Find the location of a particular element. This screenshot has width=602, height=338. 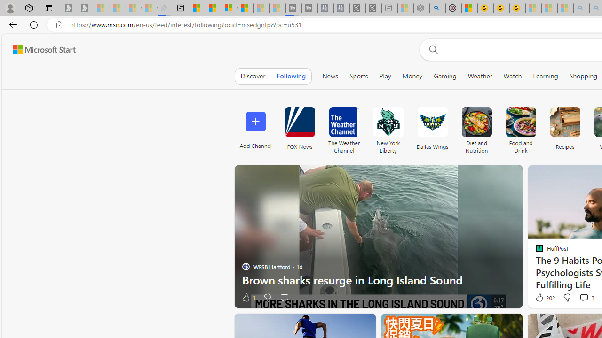

Add Channel is located at coordinates (255, 128).